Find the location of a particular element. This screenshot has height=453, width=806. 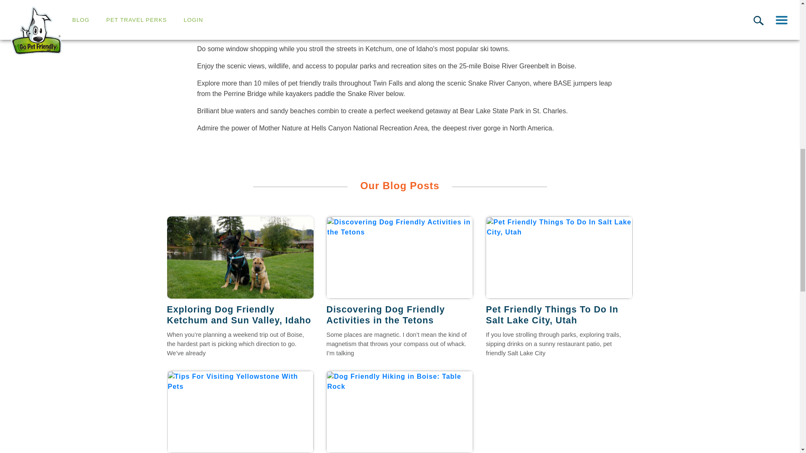

Discovering Dog Friendly Activities in the Tetons is located at coordinates (400, 315).